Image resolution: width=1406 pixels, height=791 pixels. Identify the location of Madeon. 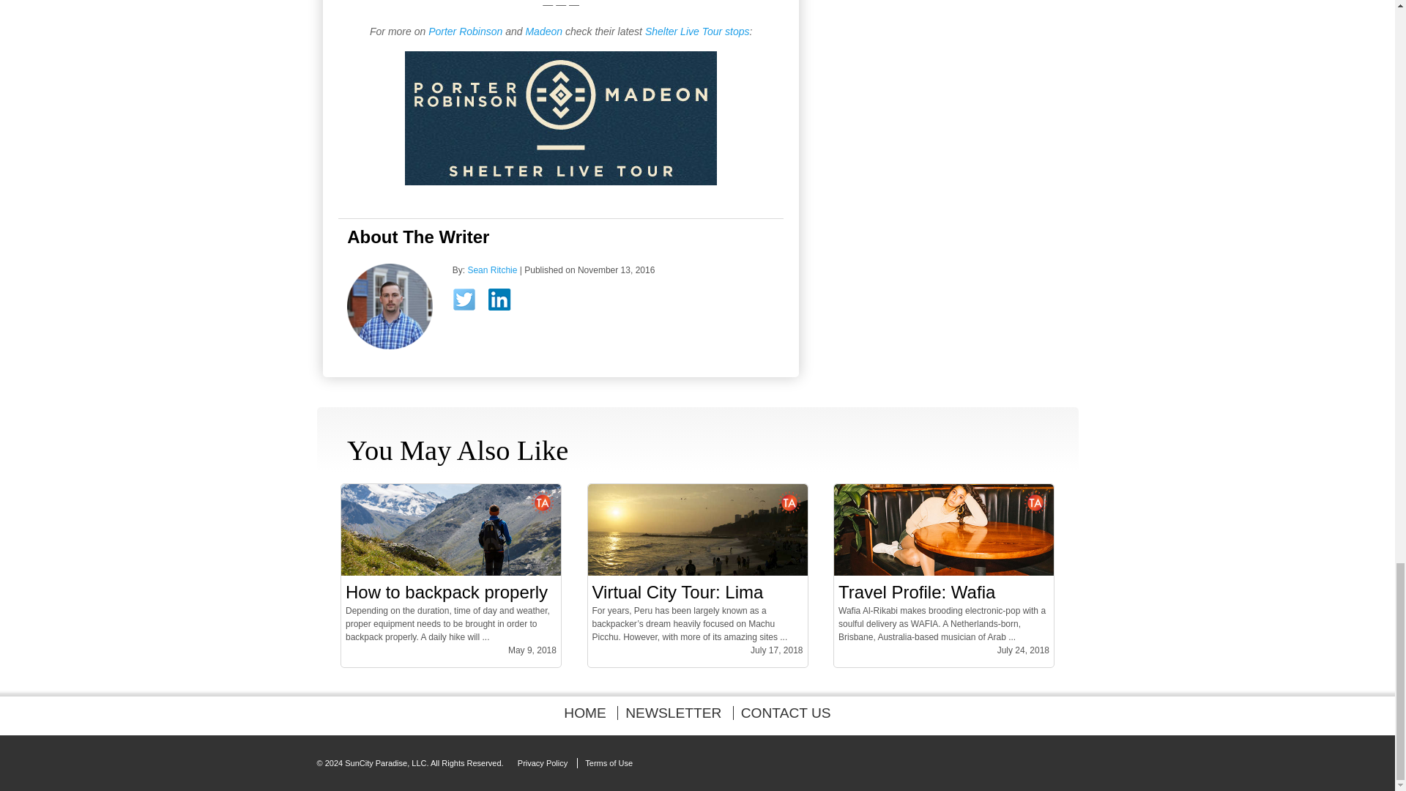
(543, 31).